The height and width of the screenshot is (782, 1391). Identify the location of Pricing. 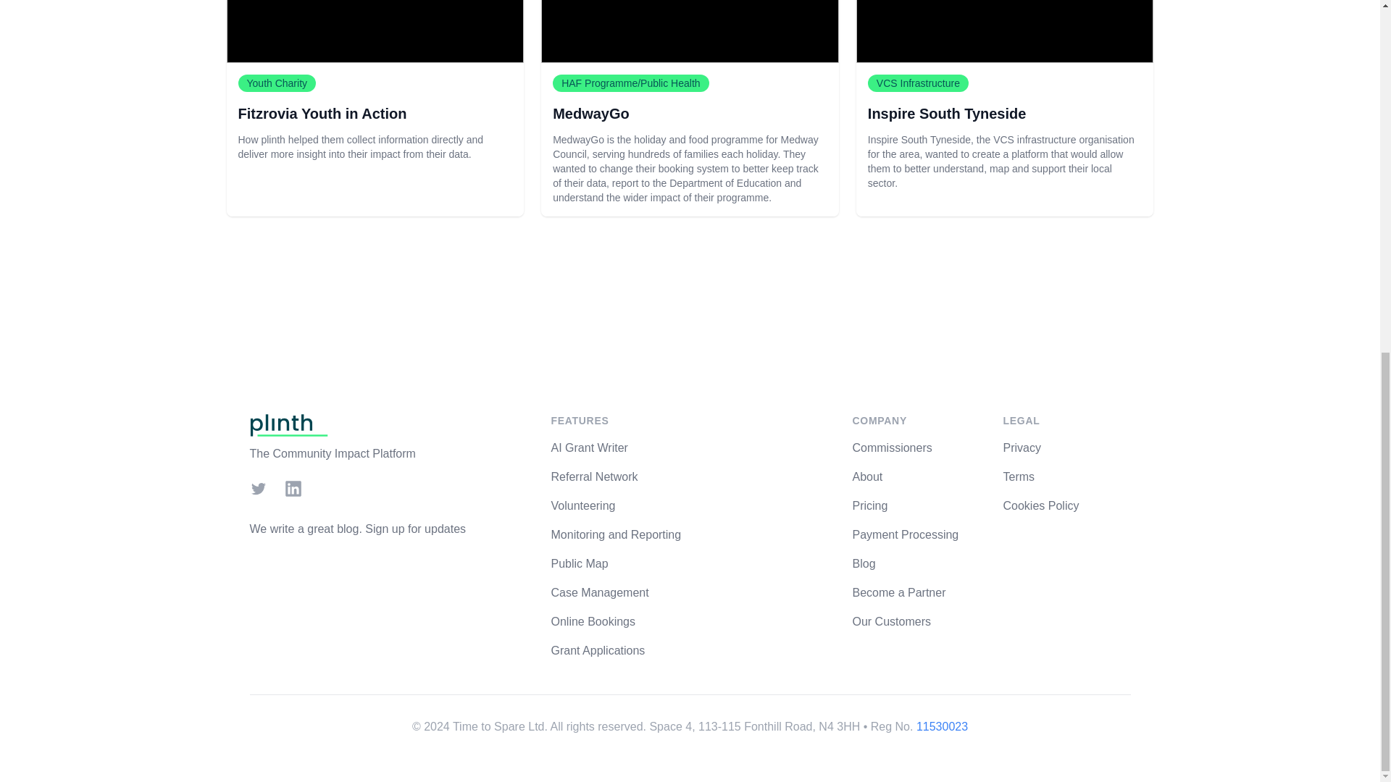
(869, 505).